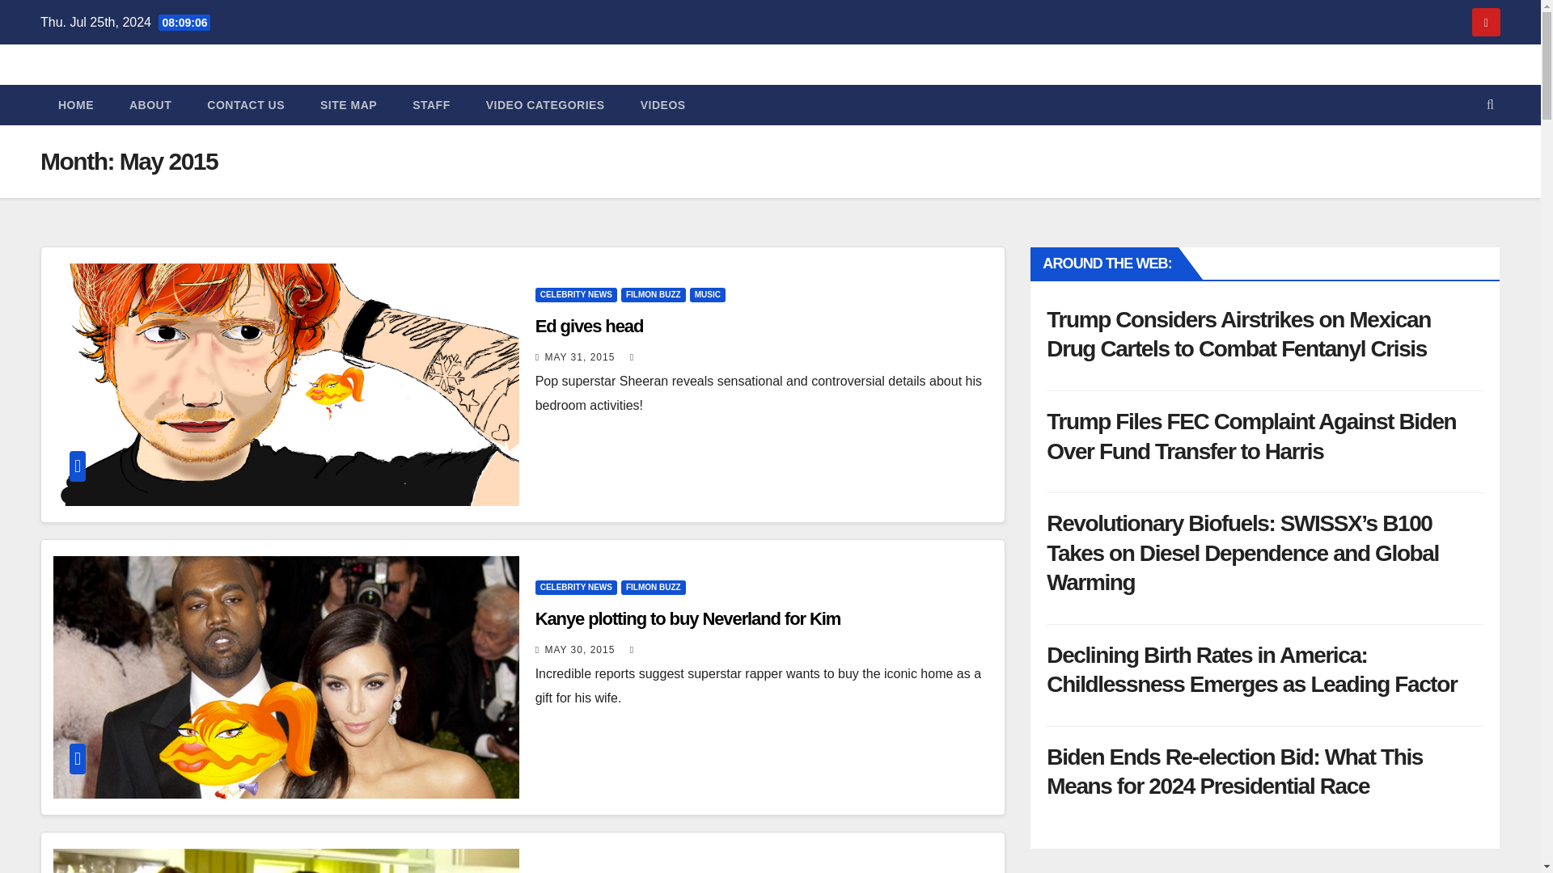  Describe the element at coordinates (431, 105) in the screenshot. I see `STAFF` at that location.